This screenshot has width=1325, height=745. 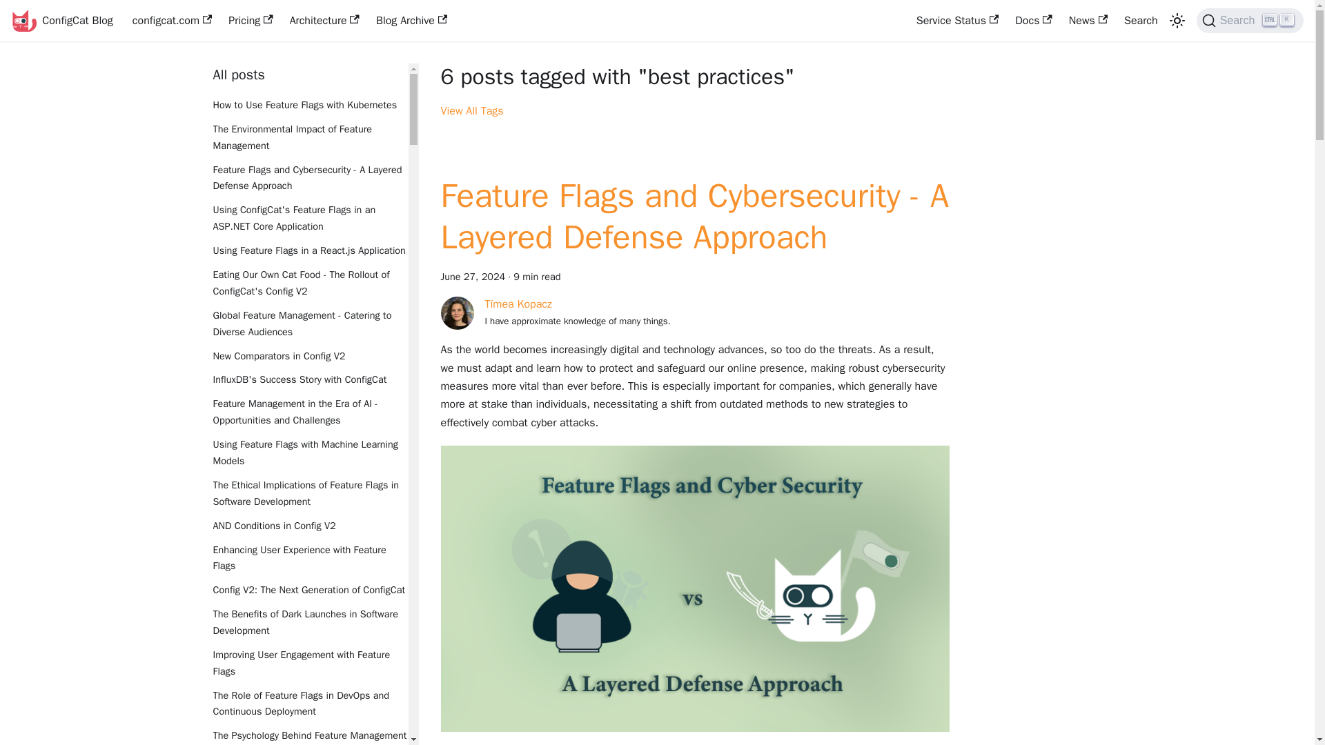 I want to click on New Comparators in Config V2, so click(x=310, y=356).